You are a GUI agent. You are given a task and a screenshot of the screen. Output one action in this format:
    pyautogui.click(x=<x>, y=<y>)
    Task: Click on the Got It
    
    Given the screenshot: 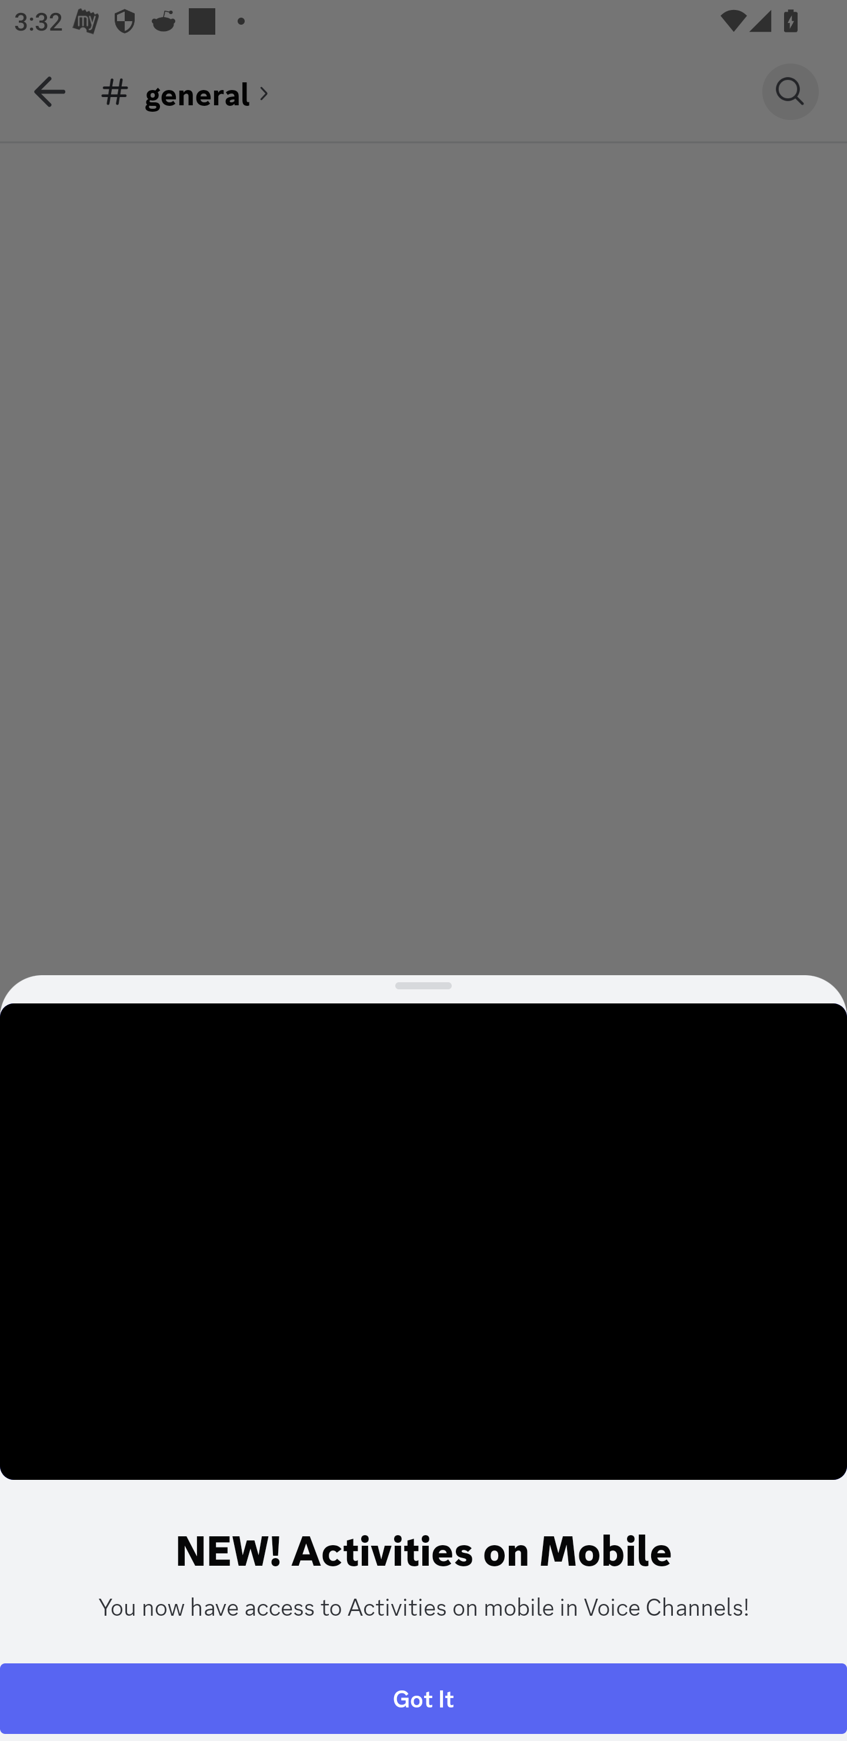 What is the action you would take?
    pyautogui.click(x=423, y=1698)
    